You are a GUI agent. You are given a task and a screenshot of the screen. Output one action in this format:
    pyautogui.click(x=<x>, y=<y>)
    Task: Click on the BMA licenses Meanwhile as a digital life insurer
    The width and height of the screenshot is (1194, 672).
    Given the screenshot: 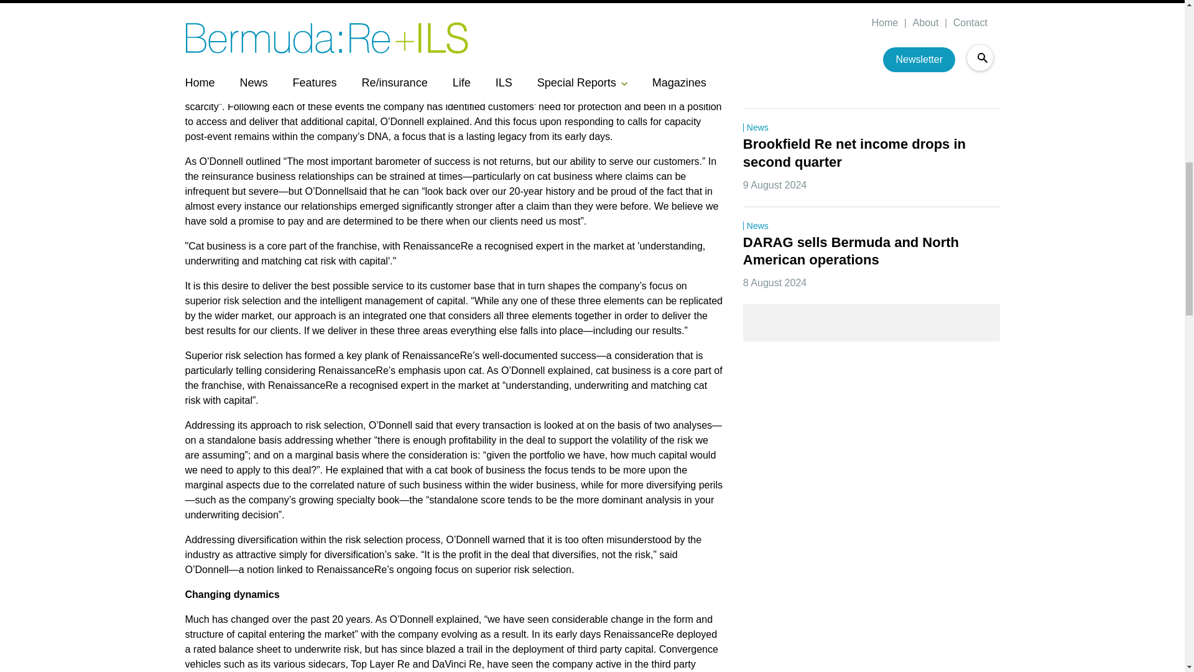 What is the action you would take?
    pyautogui.click(x=863, y=56)
    